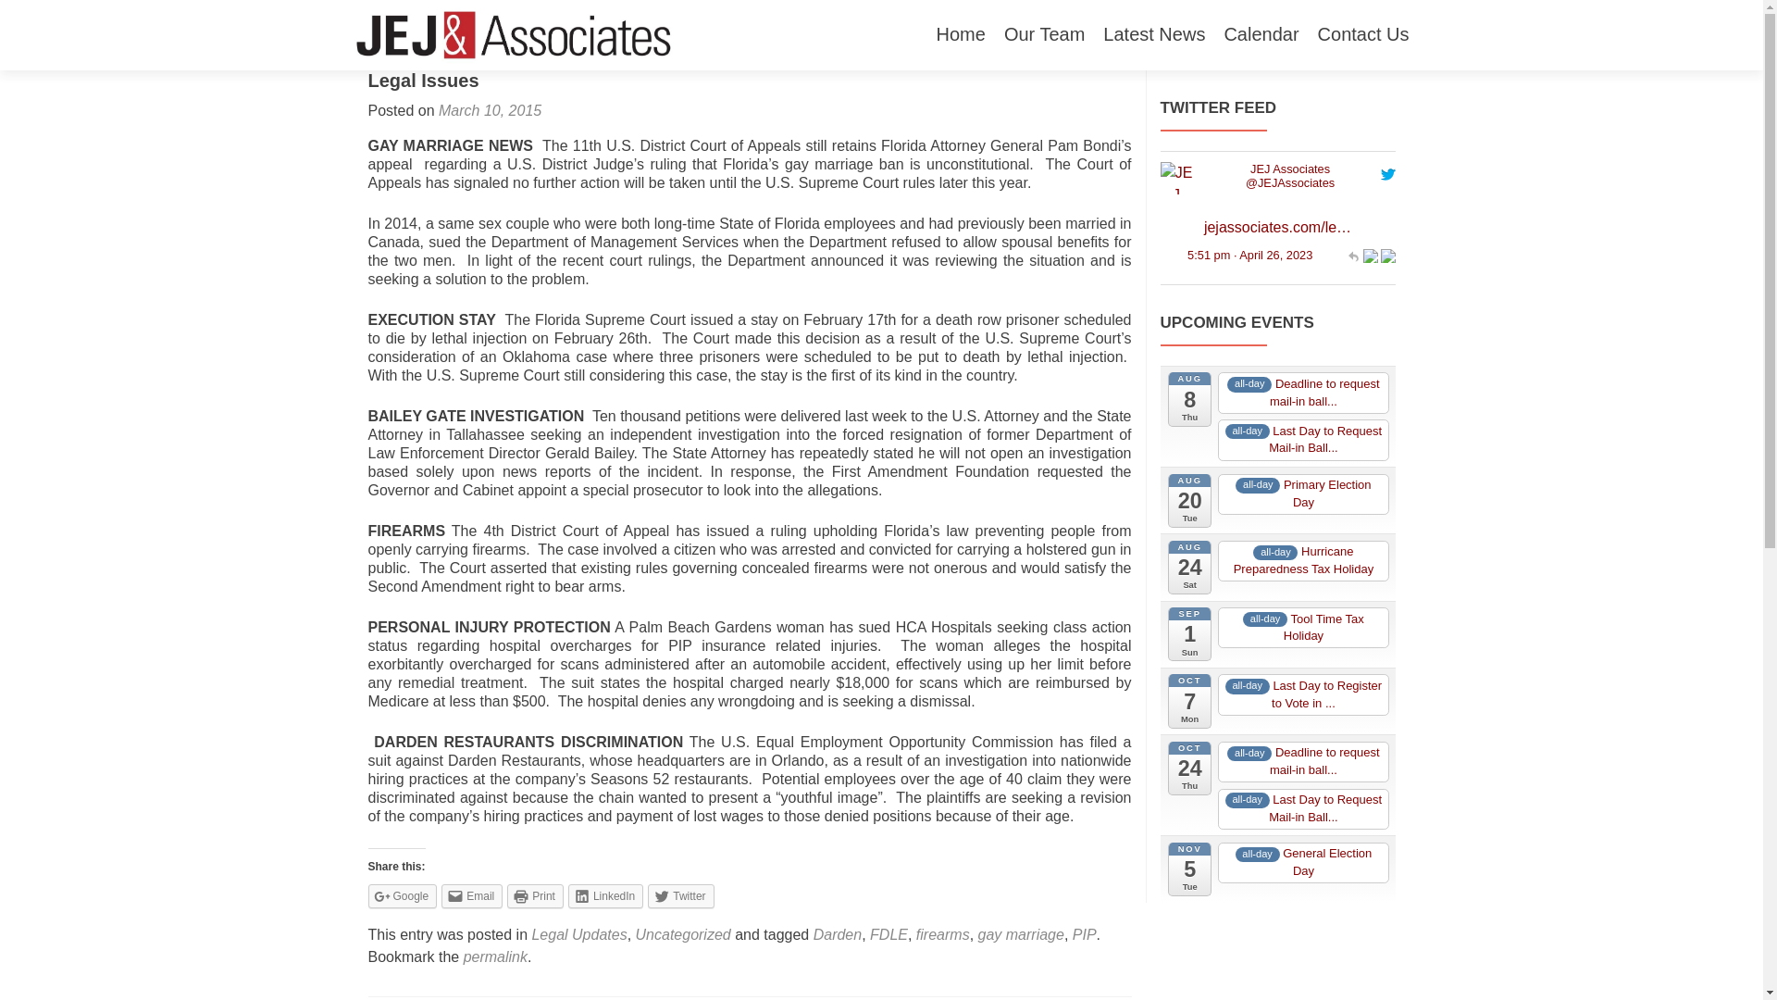 This screenshot has height=1000, width=1777. I want to click on Home, so click(961, 35).